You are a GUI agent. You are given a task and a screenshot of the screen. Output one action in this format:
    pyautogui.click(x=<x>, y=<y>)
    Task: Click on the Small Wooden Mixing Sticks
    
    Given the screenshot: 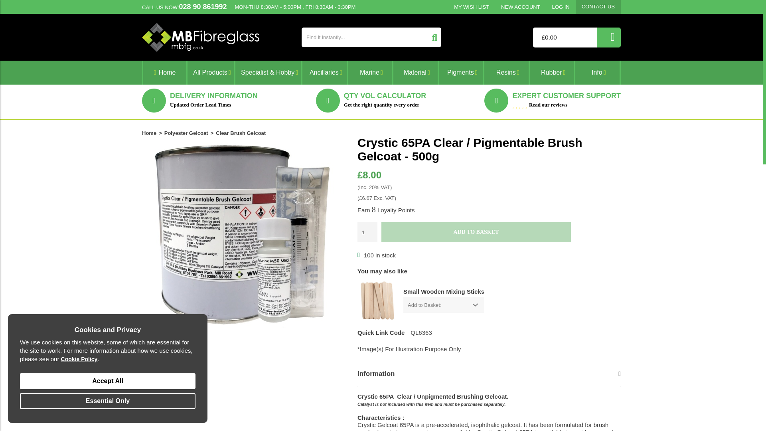 What is the action you would take?
    pyautogui.click(x=377, y=301)
    